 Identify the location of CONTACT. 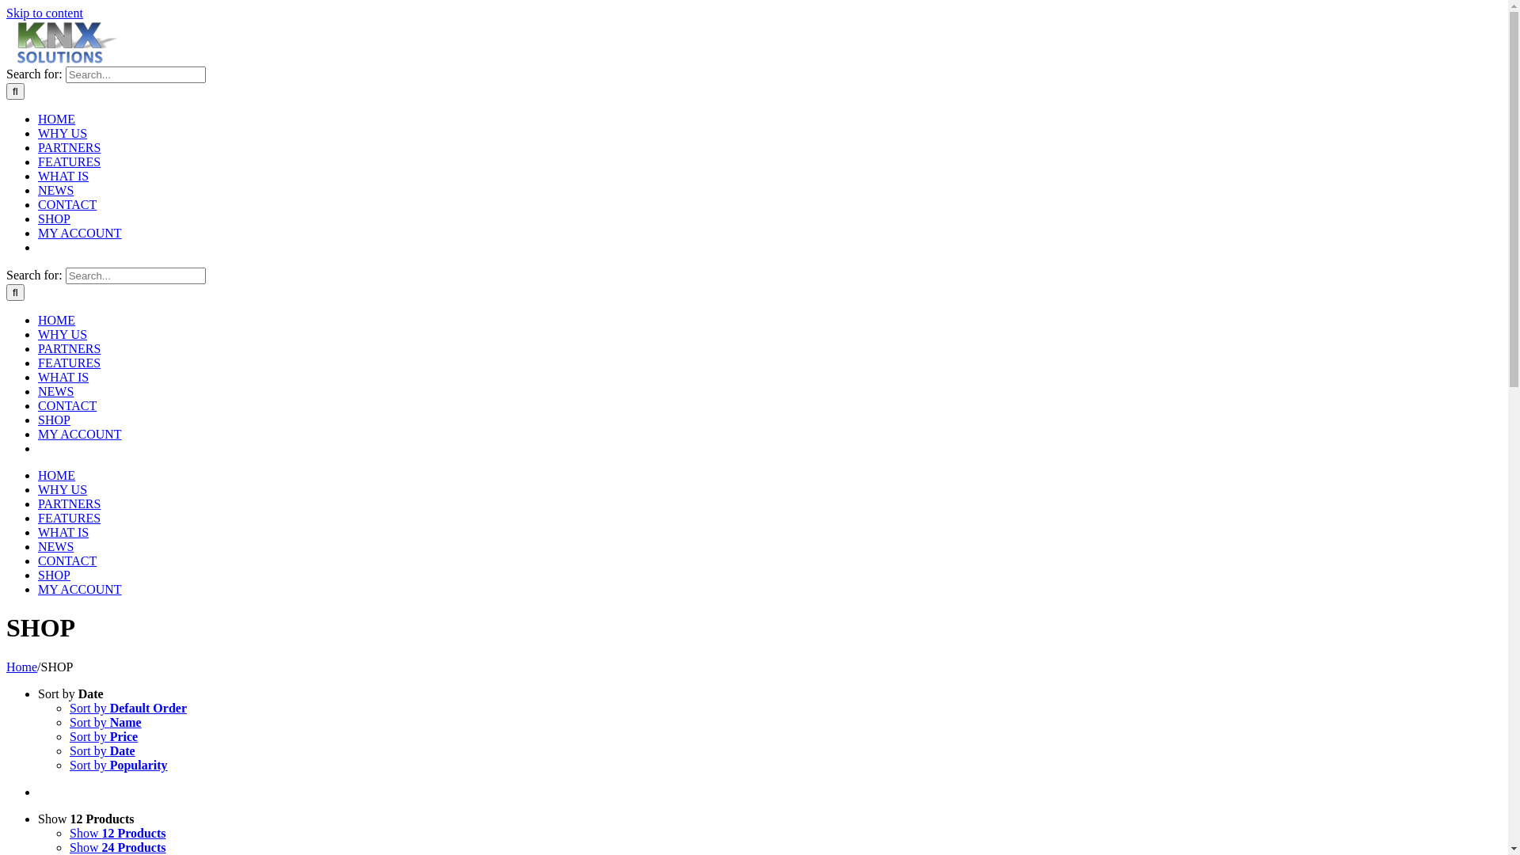
(67, 204).